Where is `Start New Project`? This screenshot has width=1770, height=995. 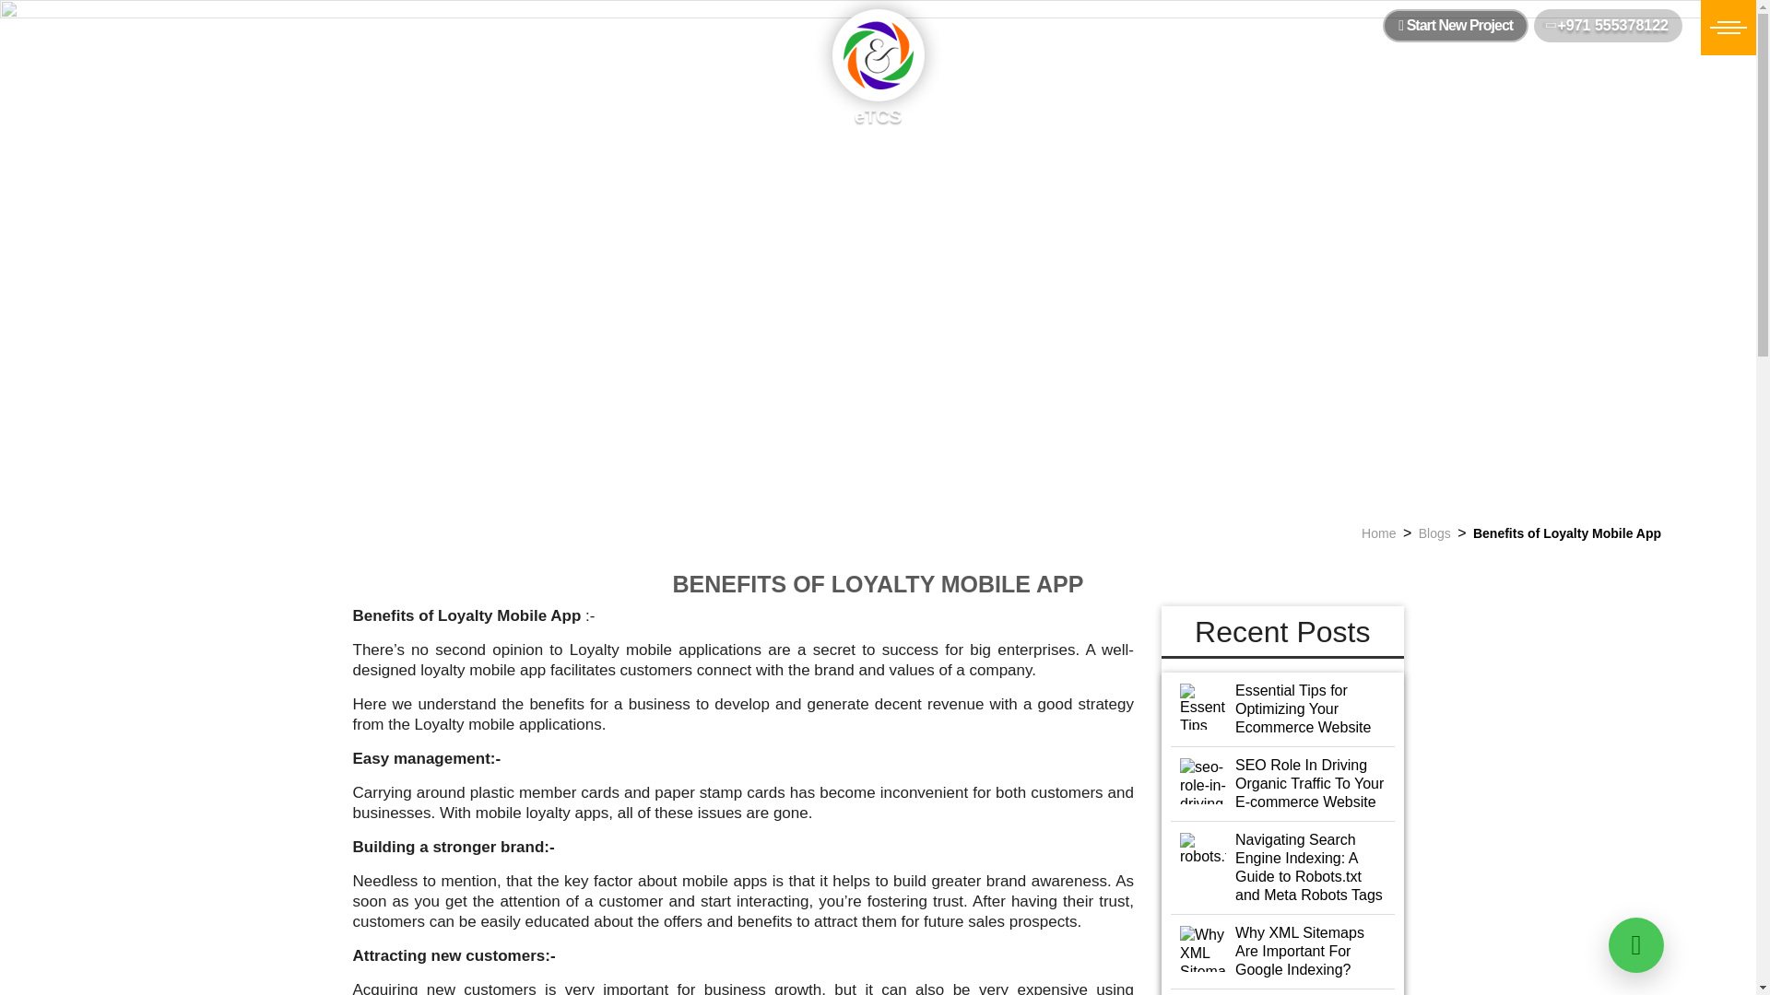
Start New Project is located at coordinates (1455, 26).